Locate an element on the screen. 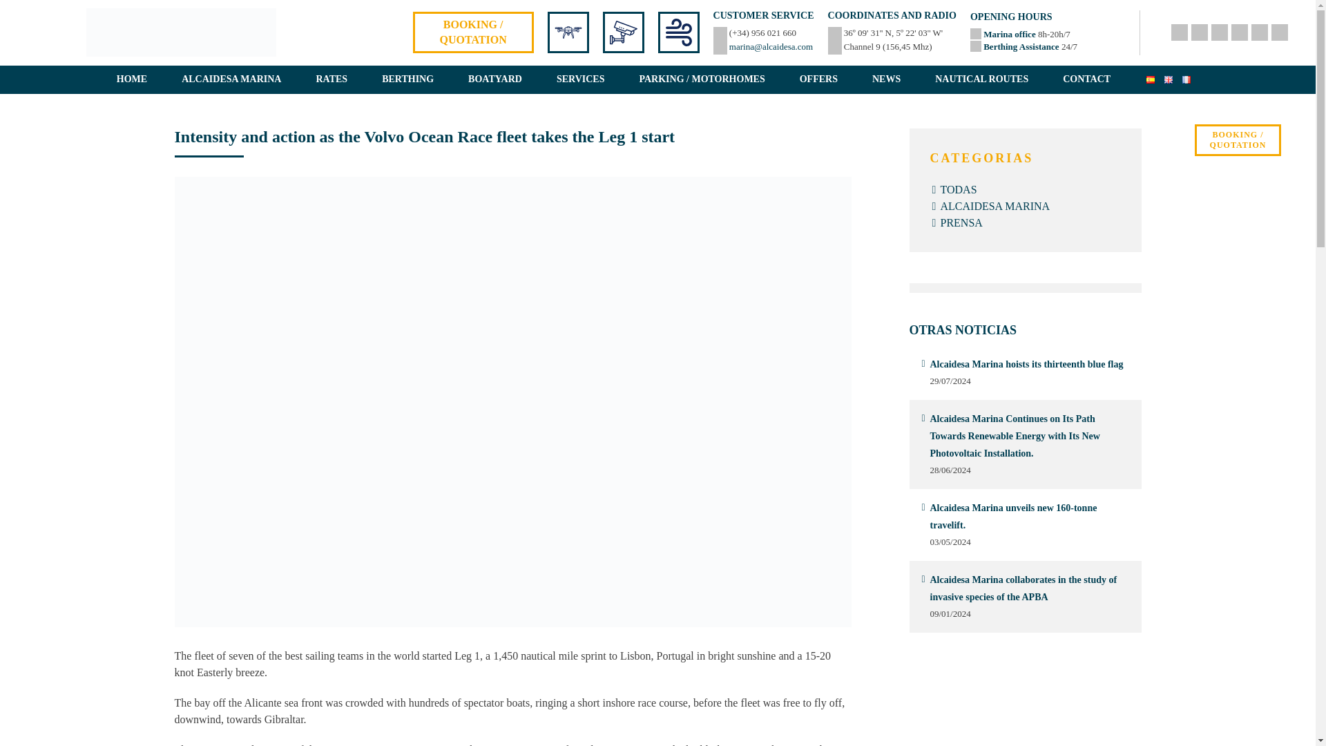  Virtual Tour is located at coordinates (568, 32).